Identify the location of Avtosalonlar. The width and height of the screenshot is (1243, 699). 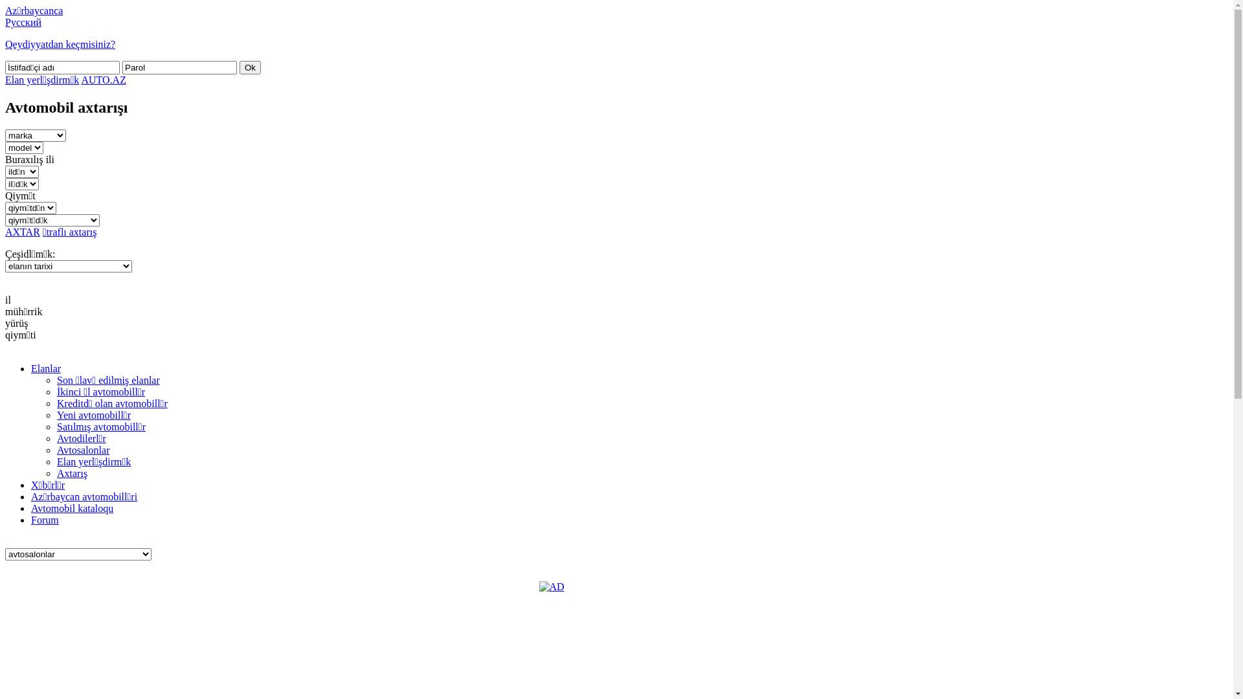
(83, 450).